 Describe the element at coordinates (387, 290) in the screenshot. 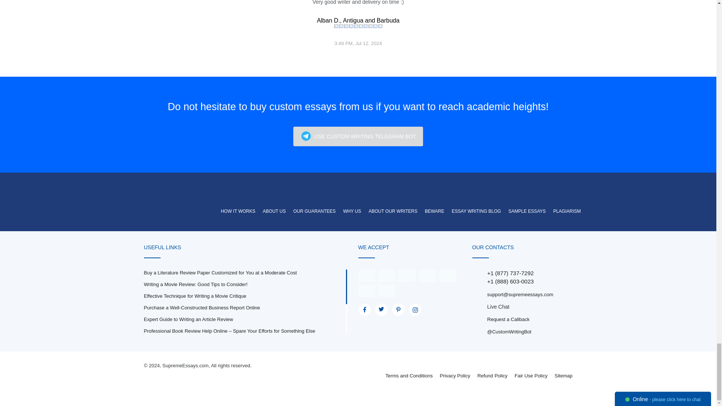

I see `Credit cards by JCB` at that location.